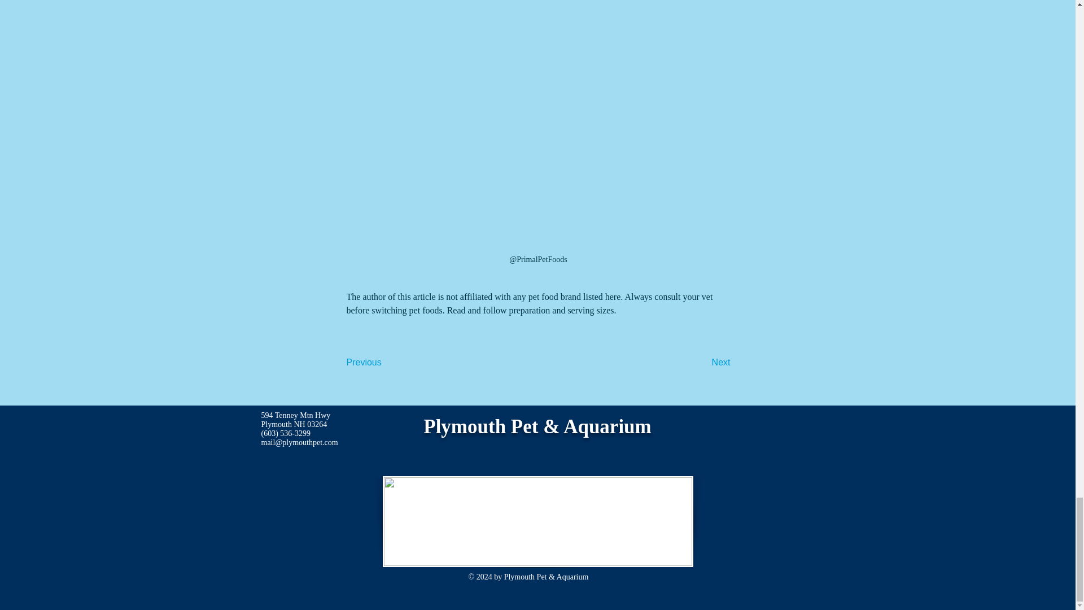 This screenshot has width=1084, height=610. Describe the element at coordinates (702, 363) in the screenshot. I see `Next` at that location.